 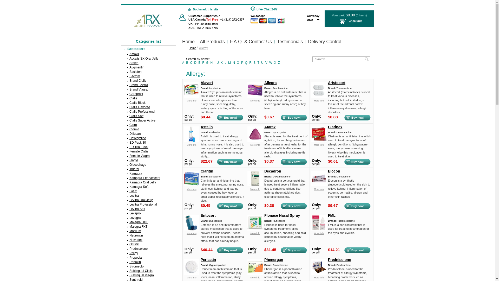 I want to click on Alavert, so click(x=222, y=84).